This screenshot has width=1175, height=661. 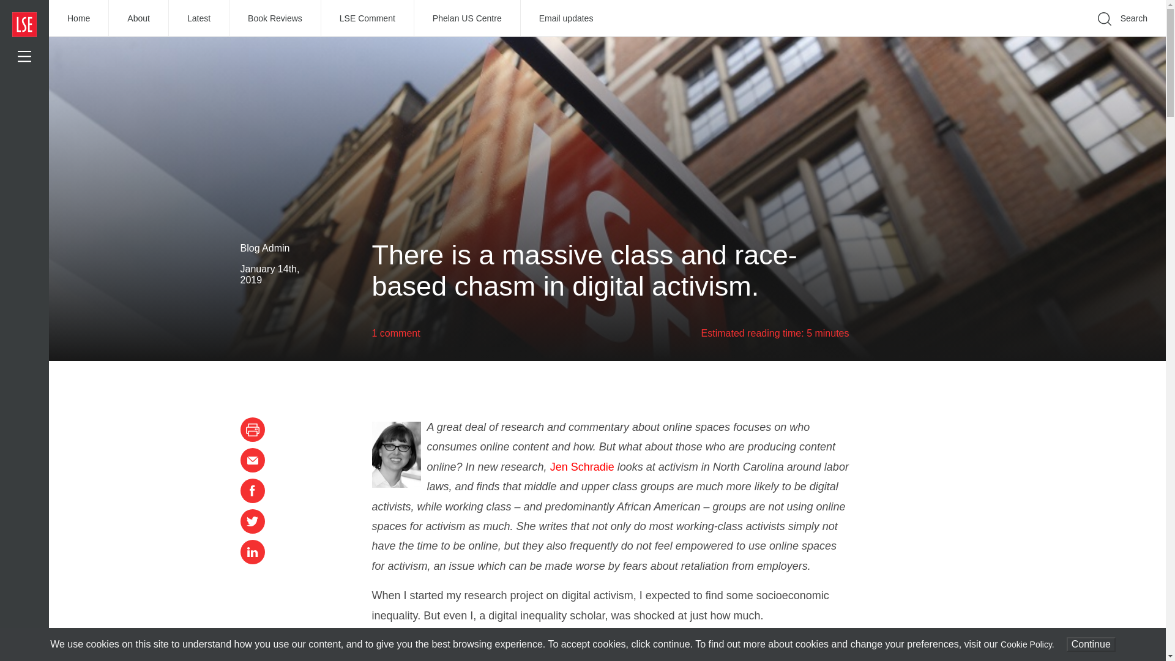 What do you see at coordinates (582, 466) in the screenshot?
I see `Jen Schradie` at bounding box center [582, 466].